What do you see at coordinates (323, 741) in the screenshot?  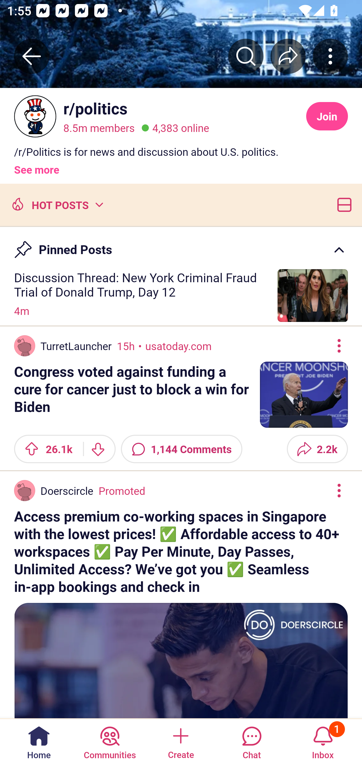 I see `Inbox, has 1 notification 1 Inbox` at bounding box center [323, 741].